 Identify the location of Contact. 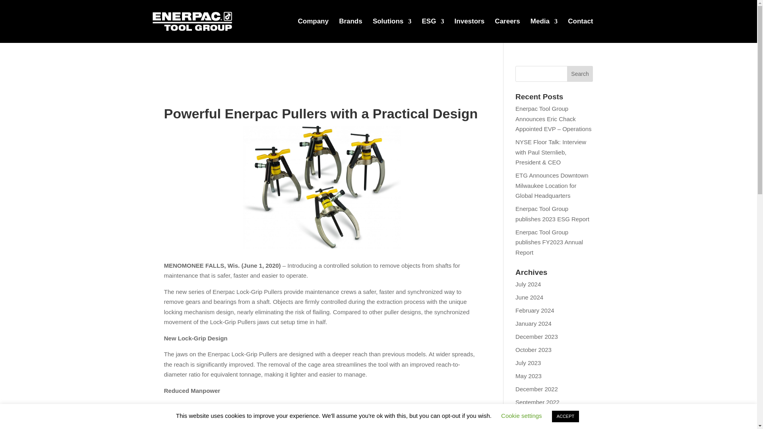
(580, 31).